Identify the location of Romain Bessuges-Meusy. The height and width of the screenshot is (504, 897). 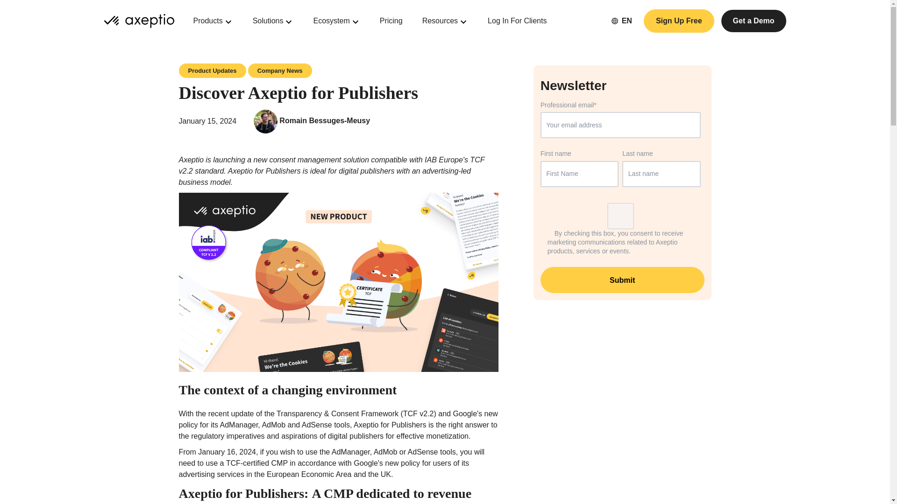
(324, 120).